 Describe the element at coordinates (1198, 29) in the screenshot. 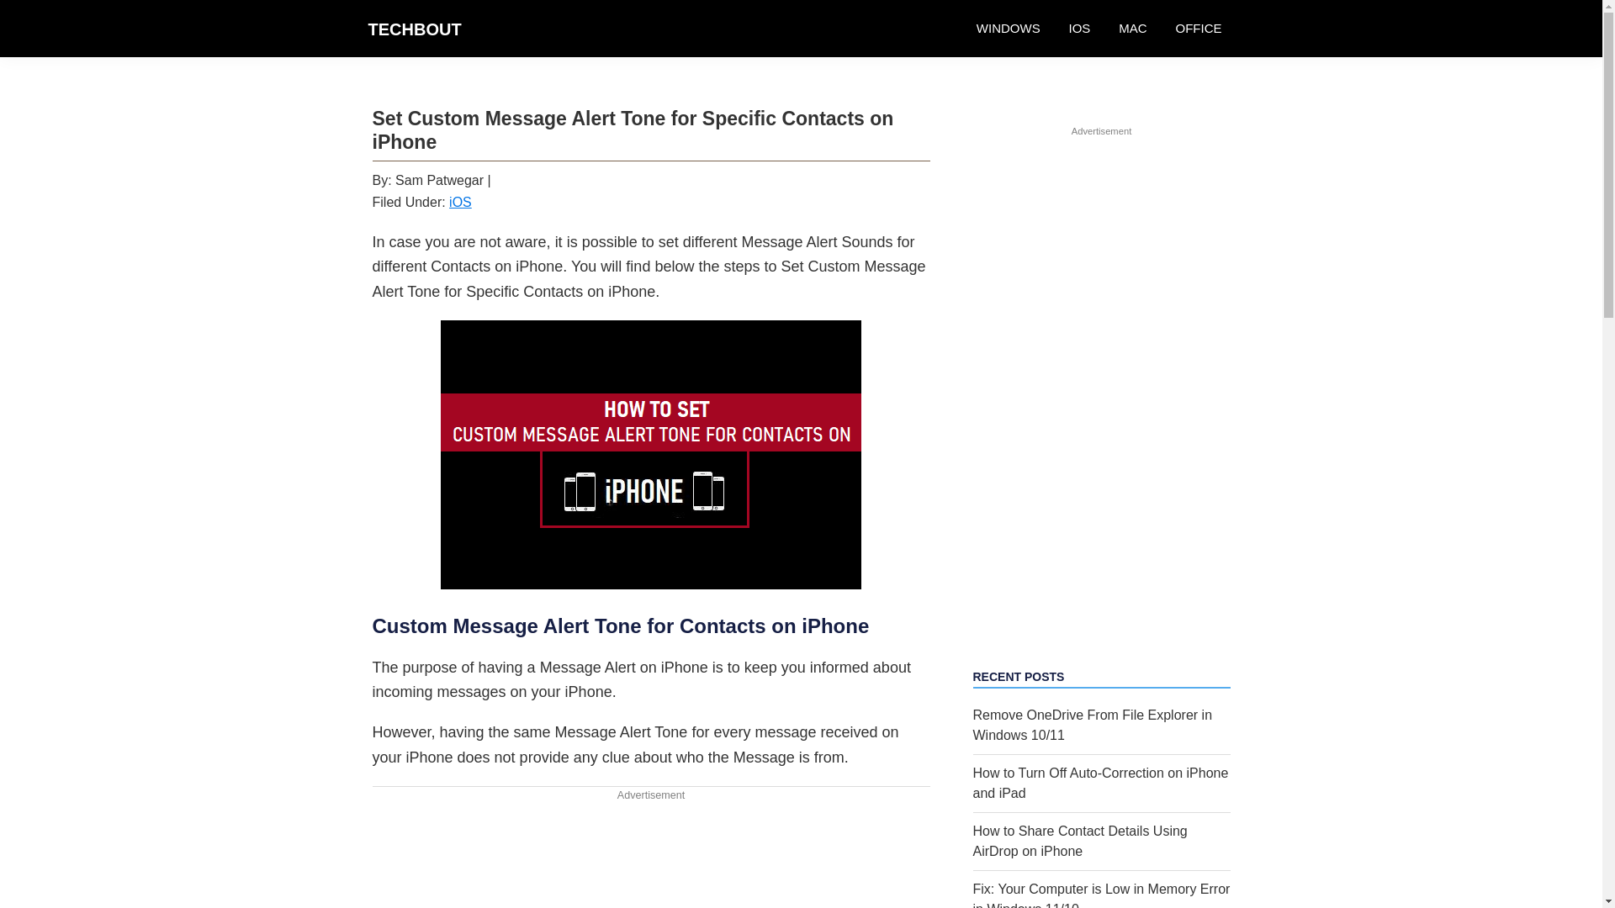

I see `OFFICE` at that location.